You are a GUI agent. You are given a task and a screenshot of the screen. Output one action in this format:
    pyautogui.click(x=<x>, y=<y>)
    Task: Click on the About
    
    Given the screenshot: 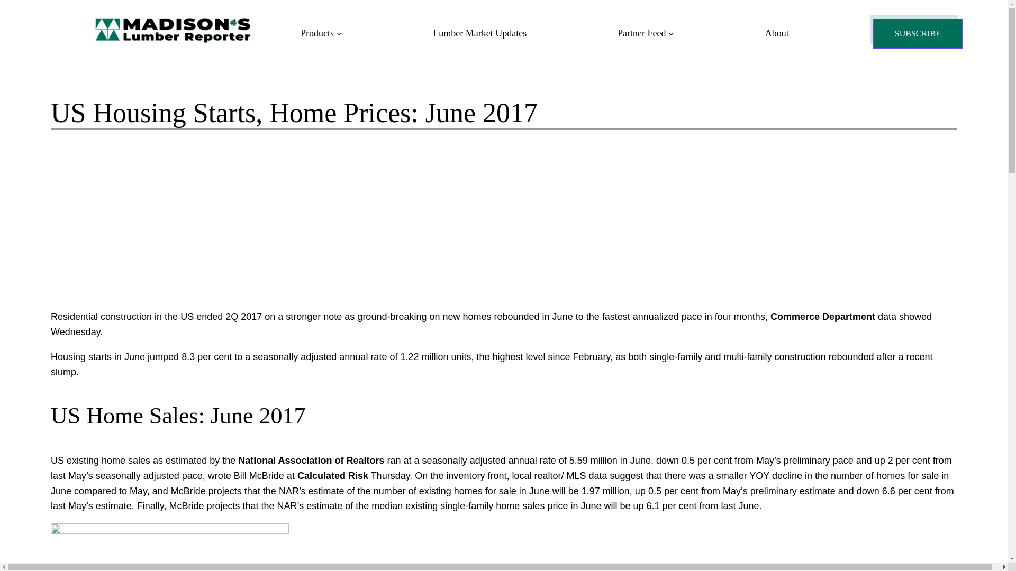 What is the action you would take?
    pyautogui.click(x=777, y=33)
    